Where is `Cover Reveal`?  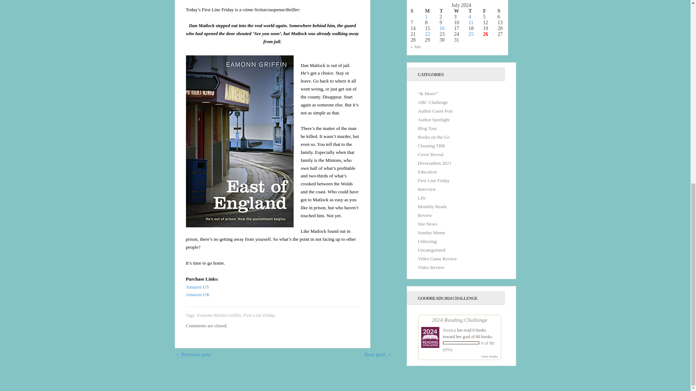 Cover Reveal is located at coordinates (431, 154).